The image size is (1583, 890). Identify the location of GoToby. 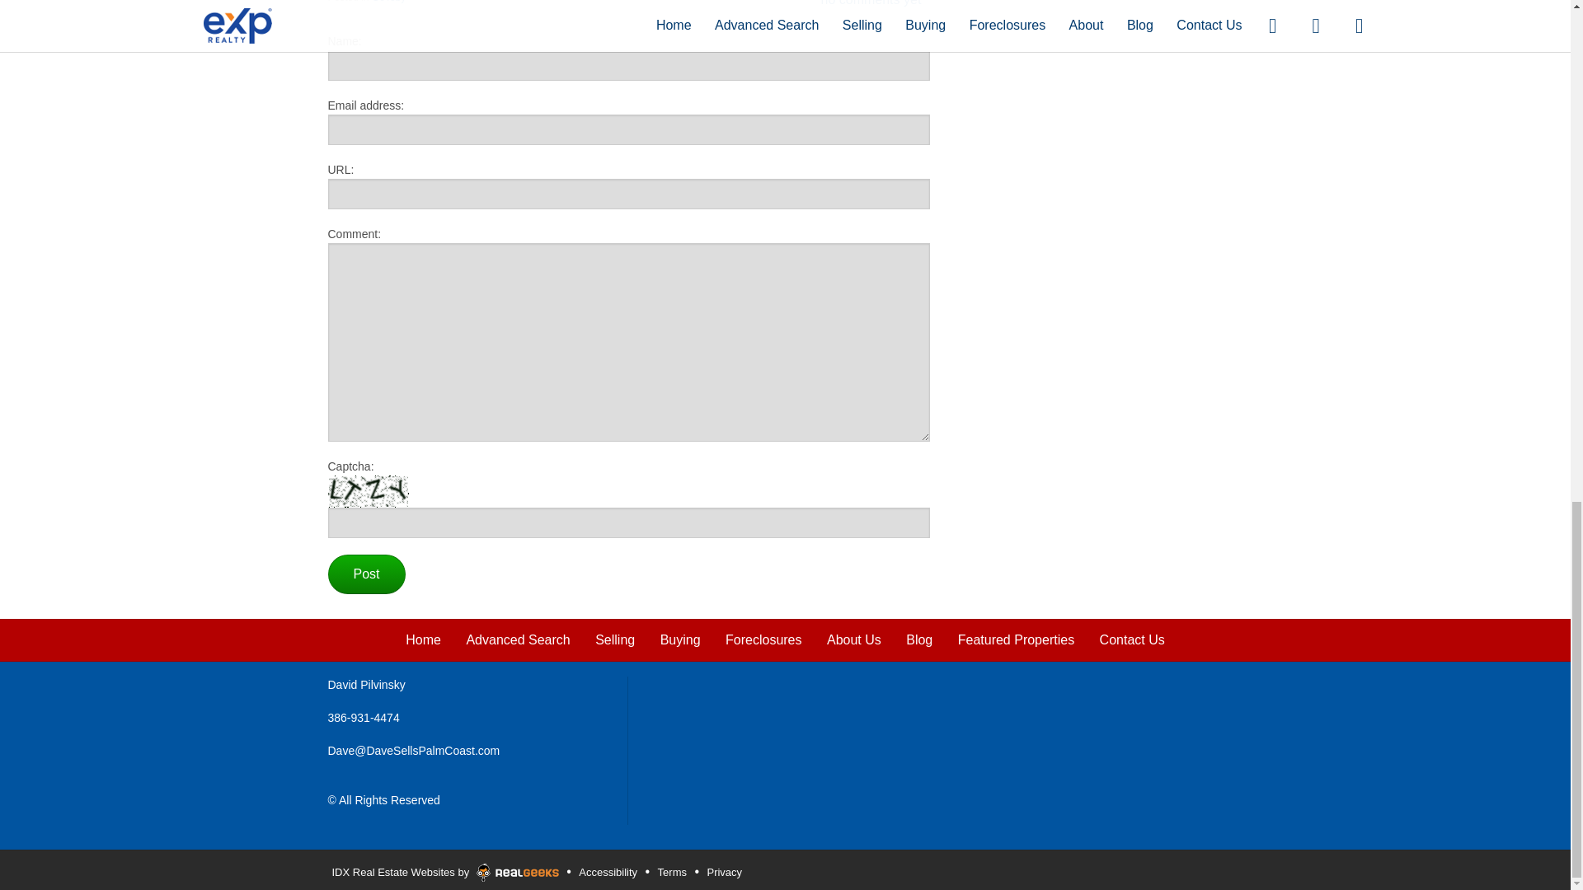
(388, 2).